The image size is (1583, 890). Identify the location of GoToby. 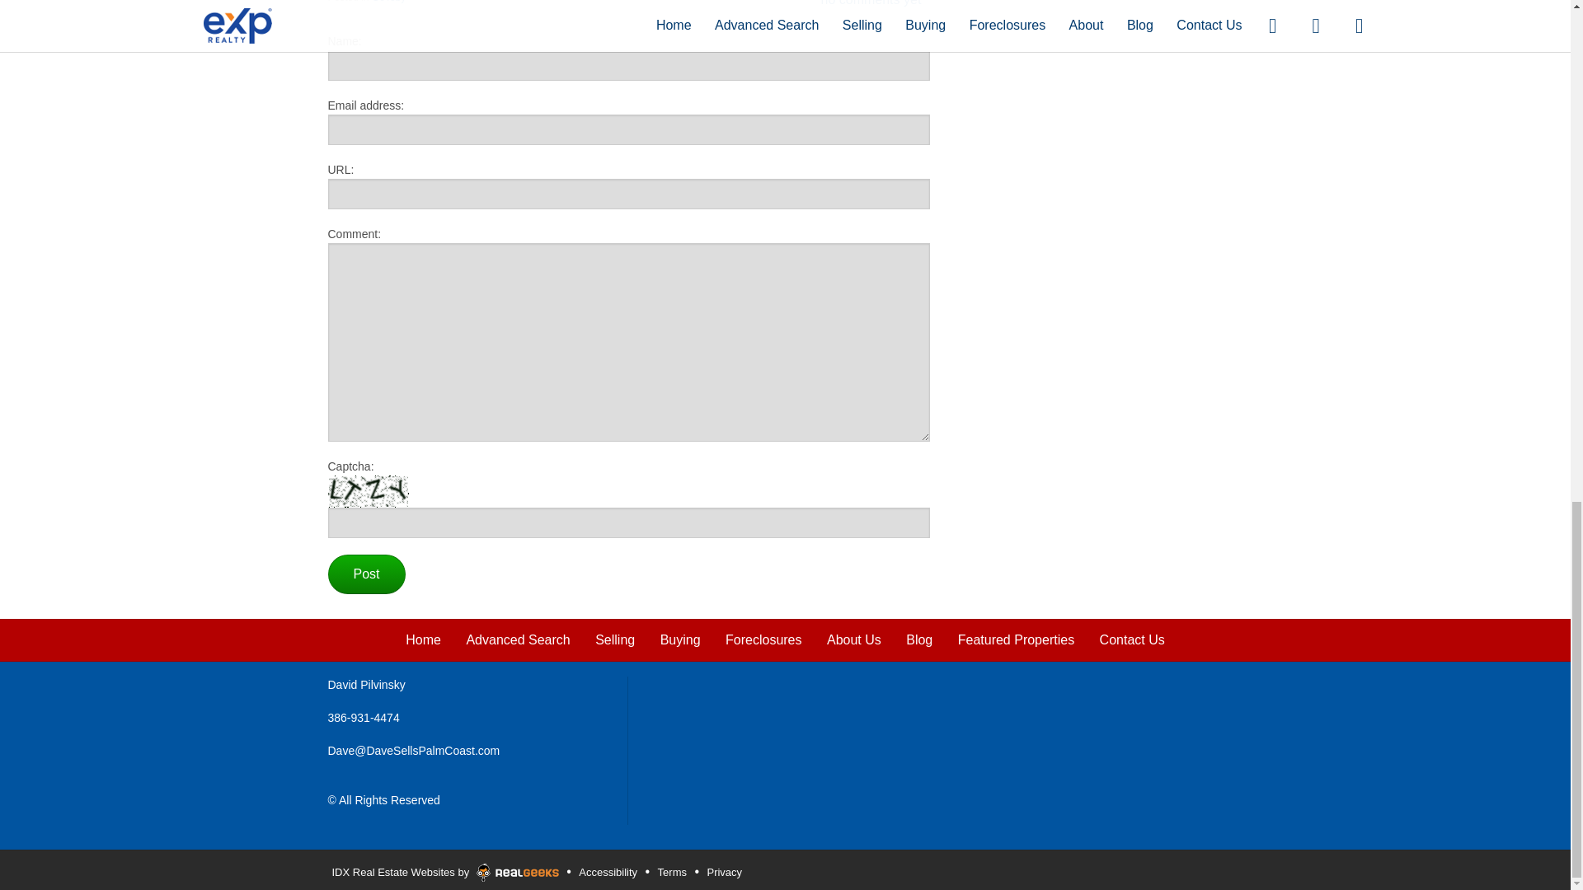
(388, 2).